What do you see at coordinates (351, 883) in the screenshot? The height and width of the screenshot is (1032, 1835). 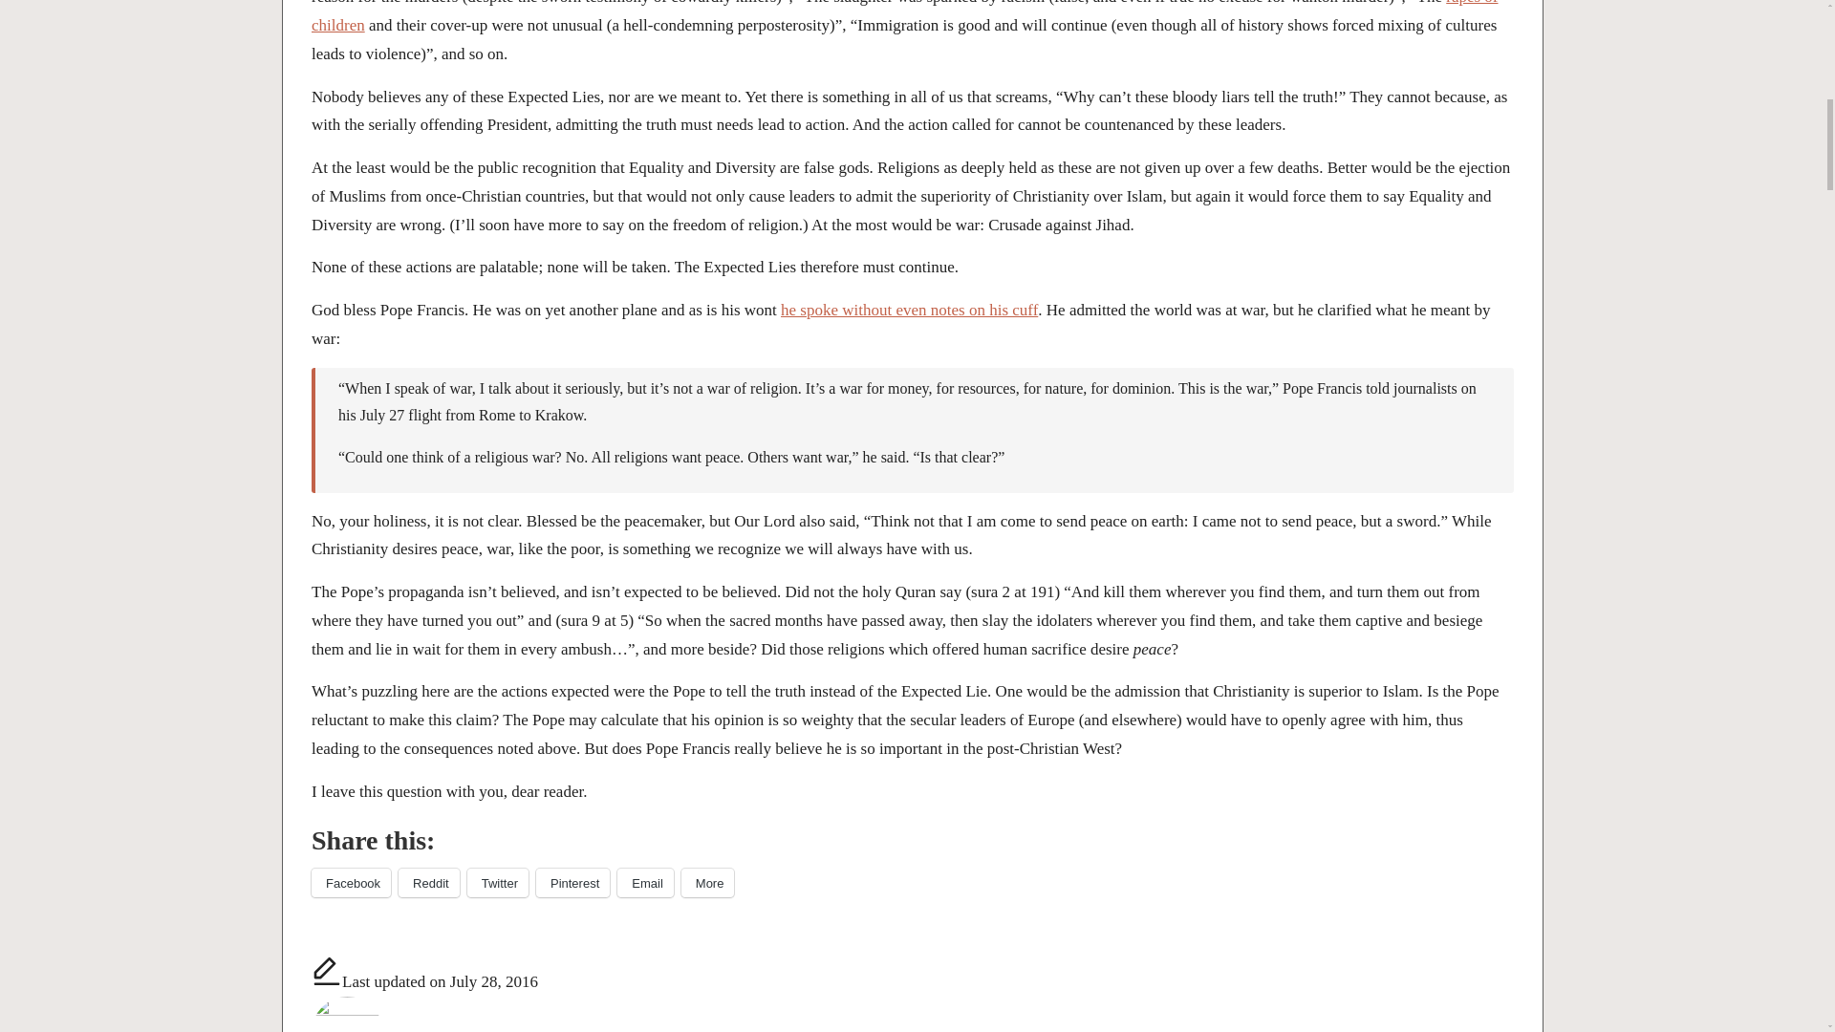 I see `Click to share on Facebook` at bounding box center [351, 883].